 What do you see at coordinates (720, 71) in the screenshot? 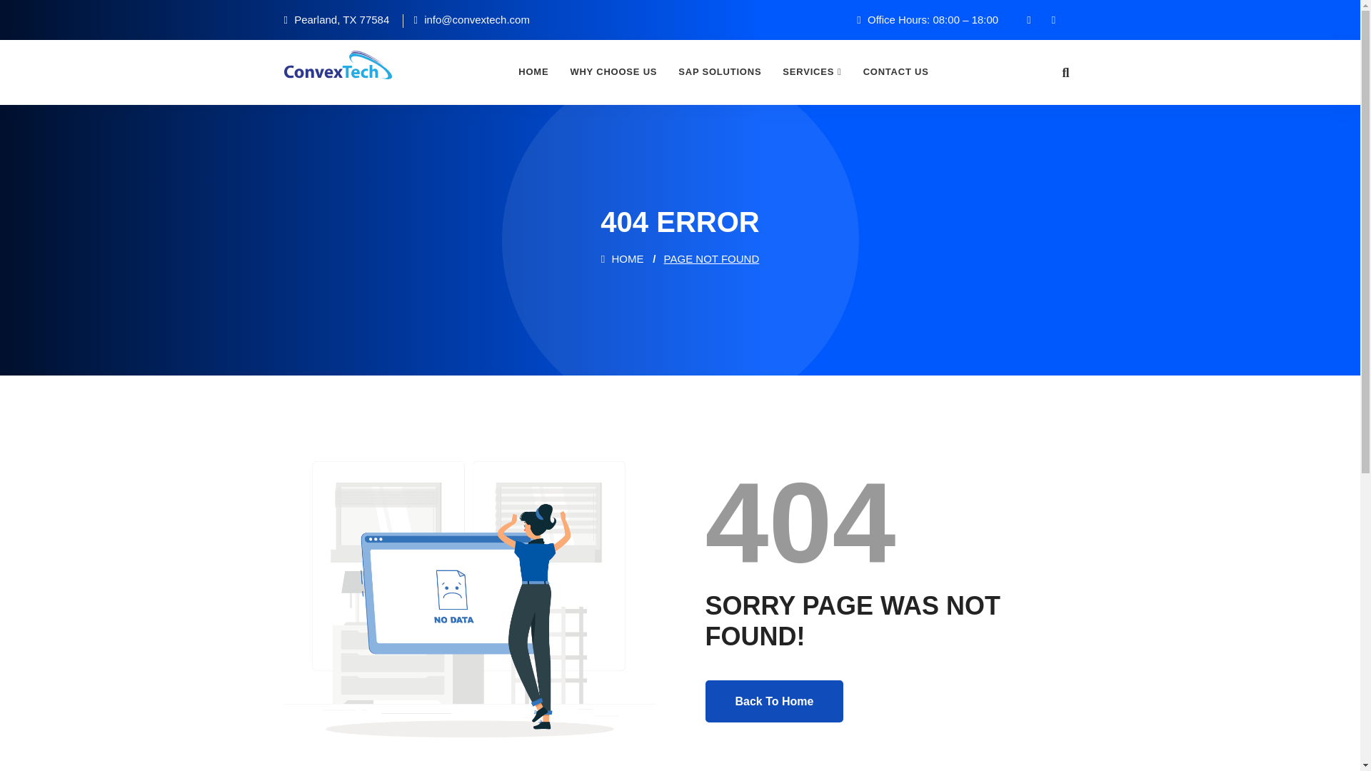
I see `SAP Solutions` at bounding box center [720, 71].